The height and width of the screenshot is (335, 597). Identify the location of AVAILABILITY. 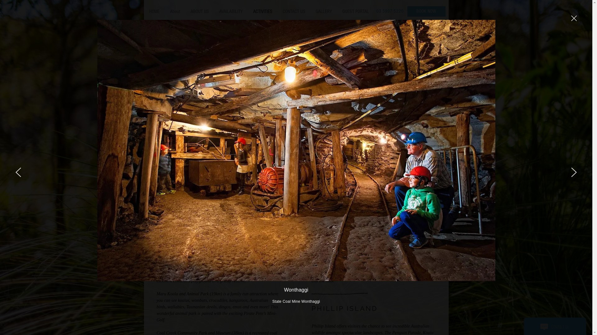
(231, 11).